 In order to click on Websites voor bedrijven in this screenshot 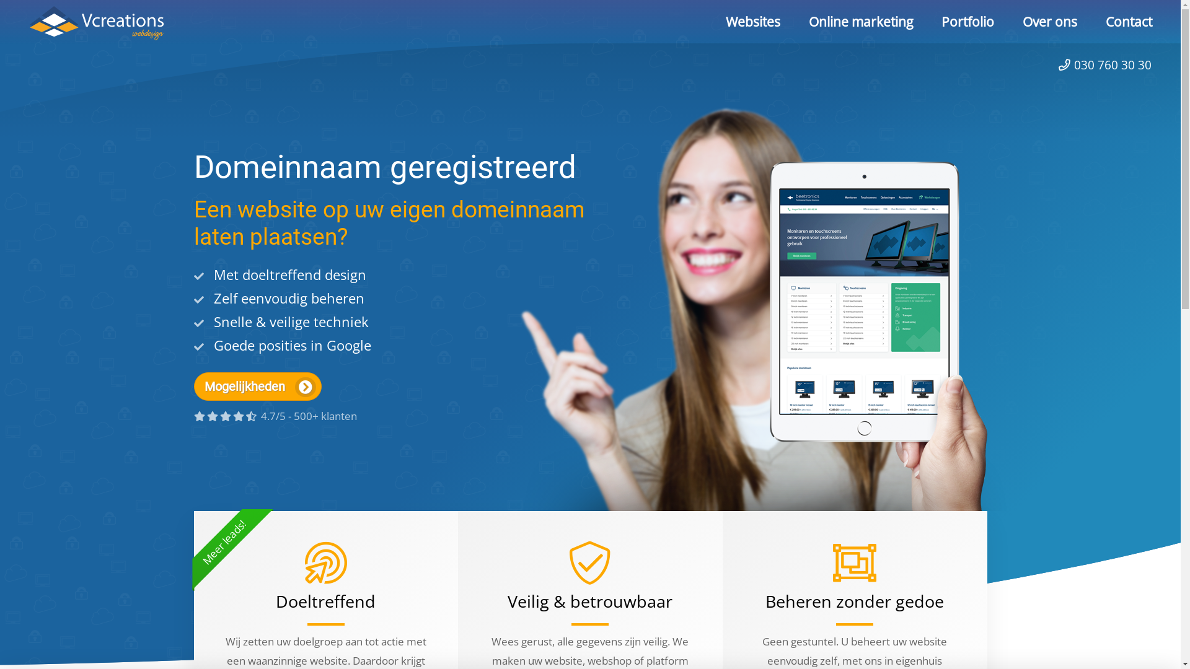, I will do `click(560, 349)`.